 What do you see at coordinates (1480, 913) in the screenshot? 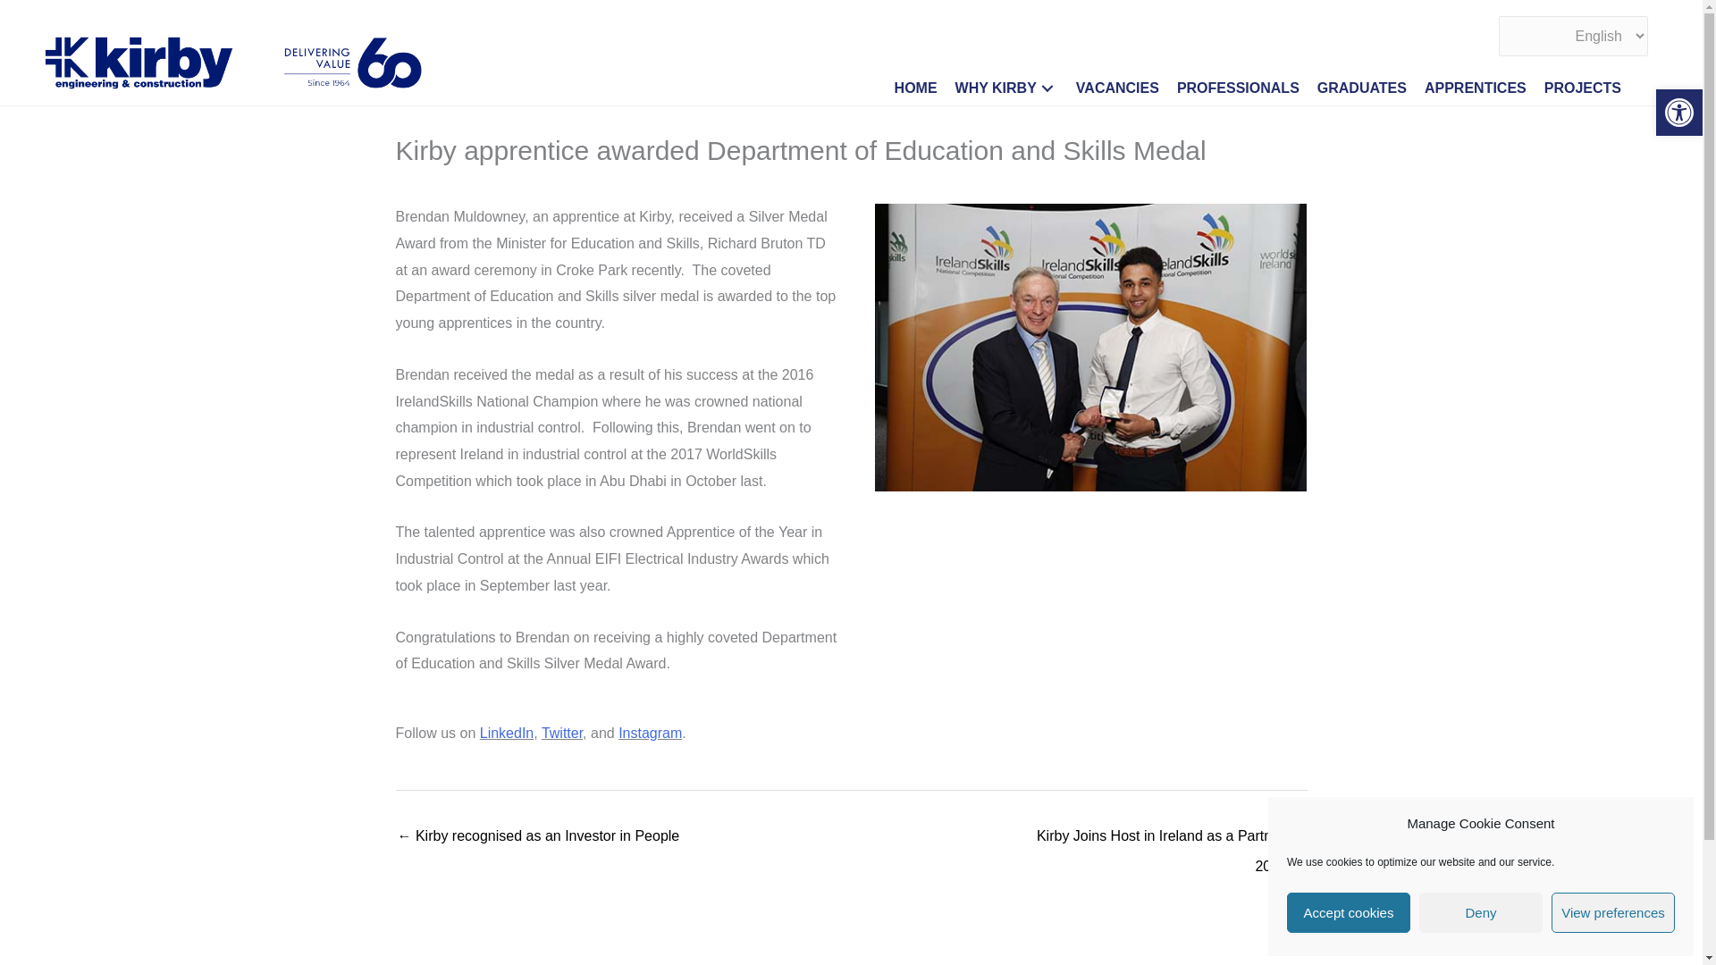
I see `Deny` at bounding box center [1480, 913].